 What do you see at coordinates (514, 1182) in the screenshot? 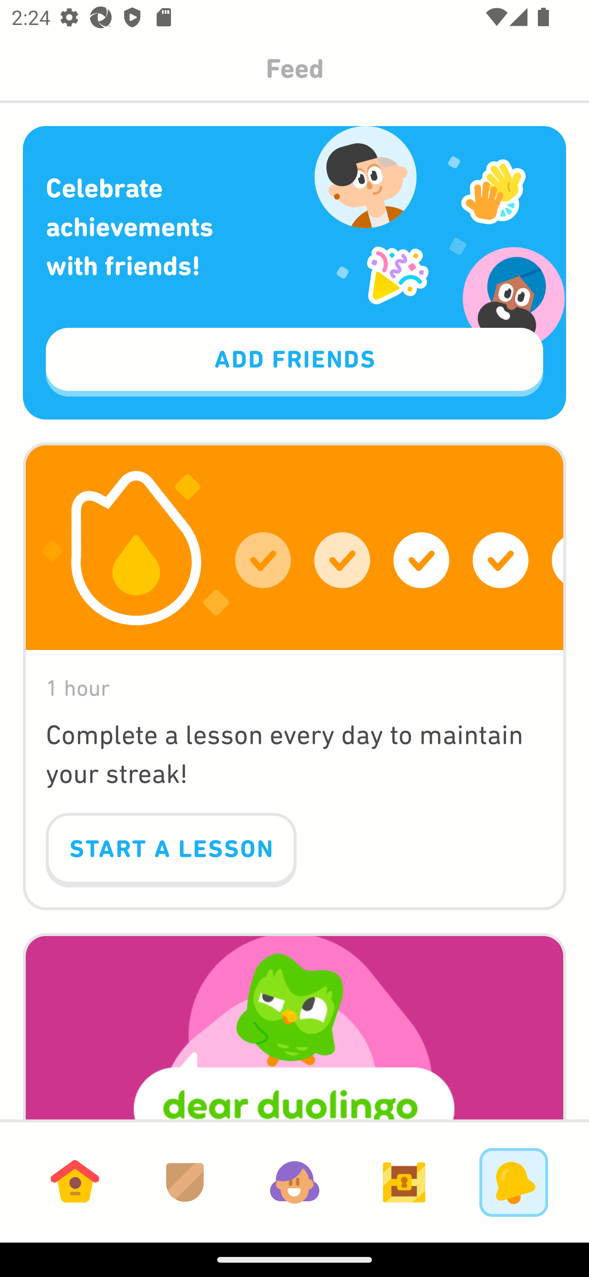
I see `News Tab` at bounding box center [514, 1182].